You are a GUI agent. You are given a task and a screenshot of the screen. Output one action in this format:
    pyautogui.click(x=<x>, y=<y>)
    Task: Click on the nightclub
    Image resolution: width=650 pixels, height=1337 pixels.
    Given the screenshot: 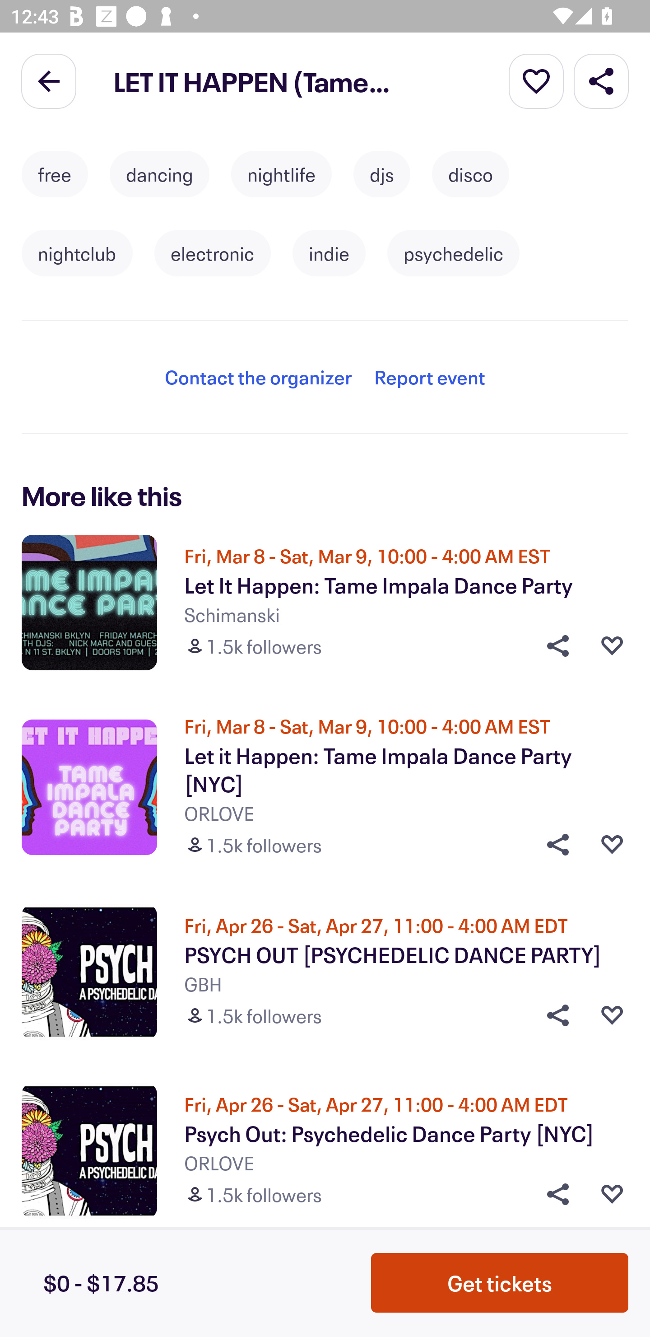 What is the action you would take?
    pyautogui.click(x=77, y=253)
    